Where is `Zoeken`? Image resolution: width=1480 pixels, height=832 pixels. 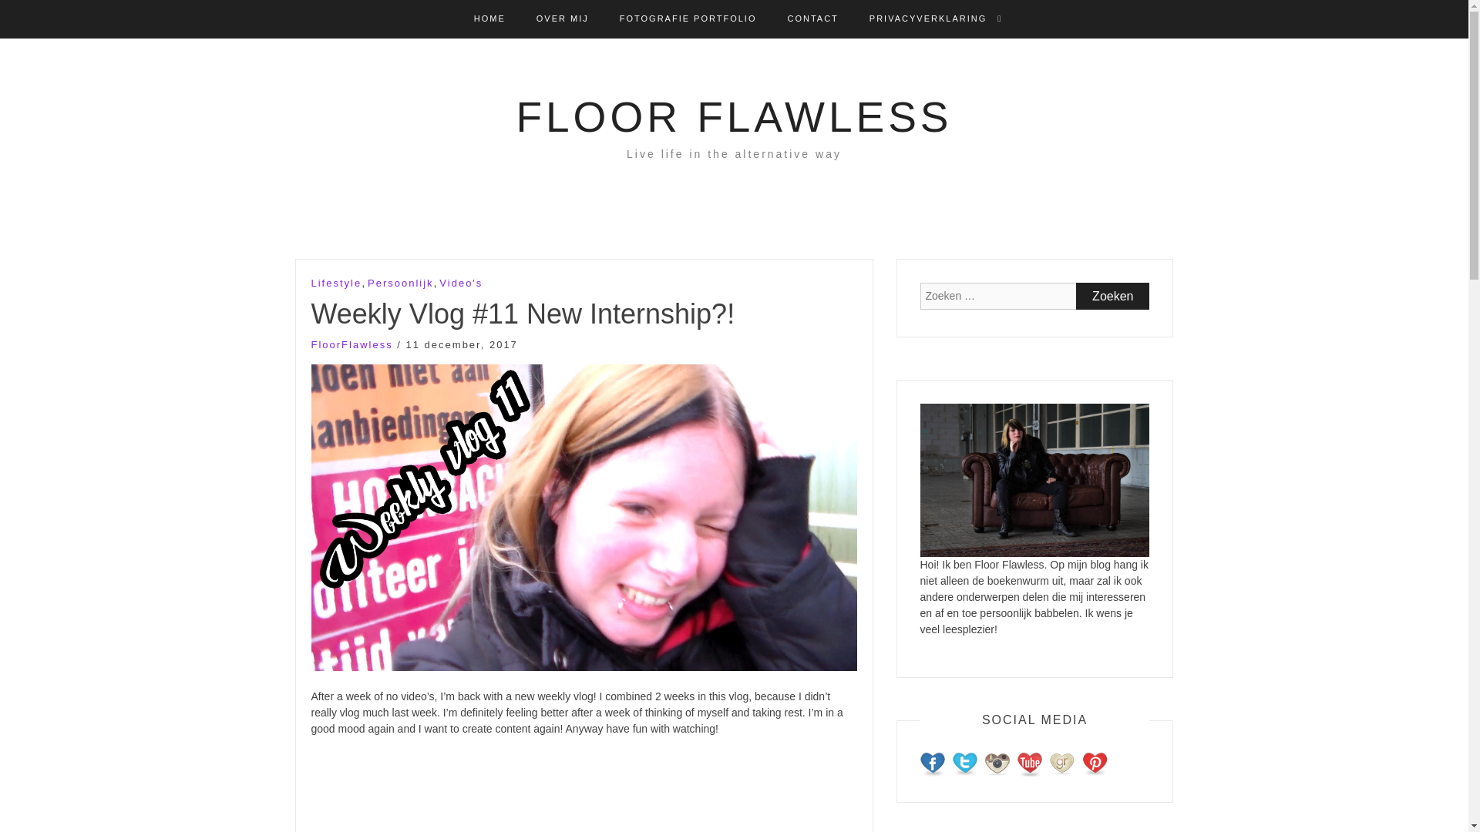 Zoeken is located at coordinates (1112, 296).